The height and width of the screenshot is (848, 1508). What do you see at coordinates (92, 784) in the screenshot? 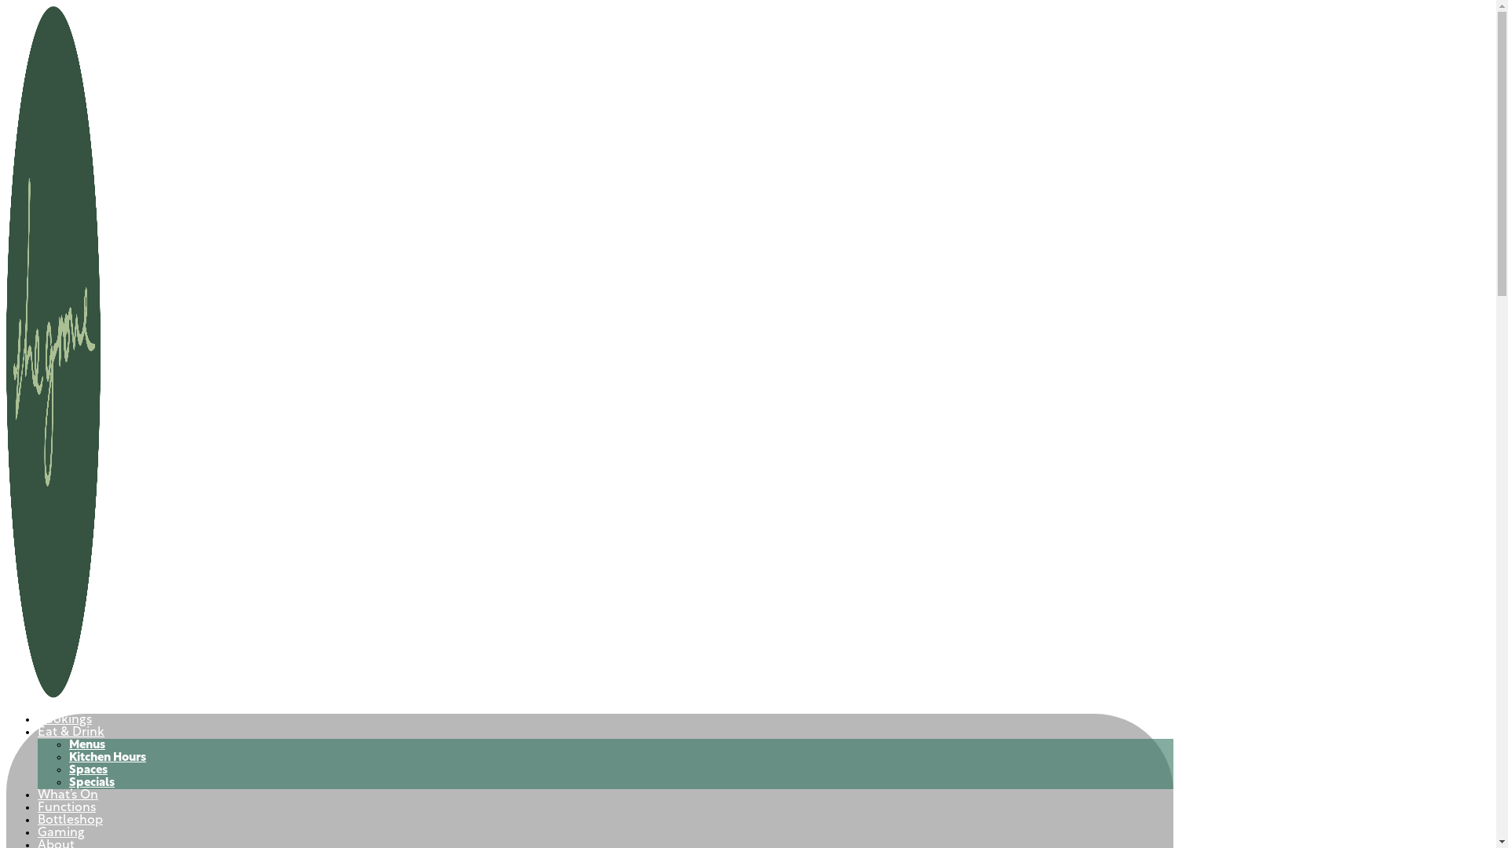
I see `Specials` at bounding box center [92, 784].